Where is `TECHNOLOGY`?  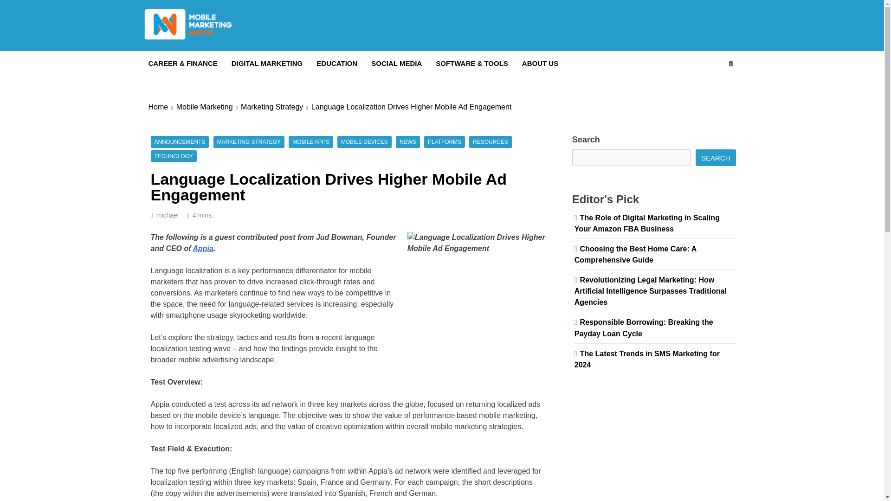
TECHNOLOGY is located at coordinates (173, 156).